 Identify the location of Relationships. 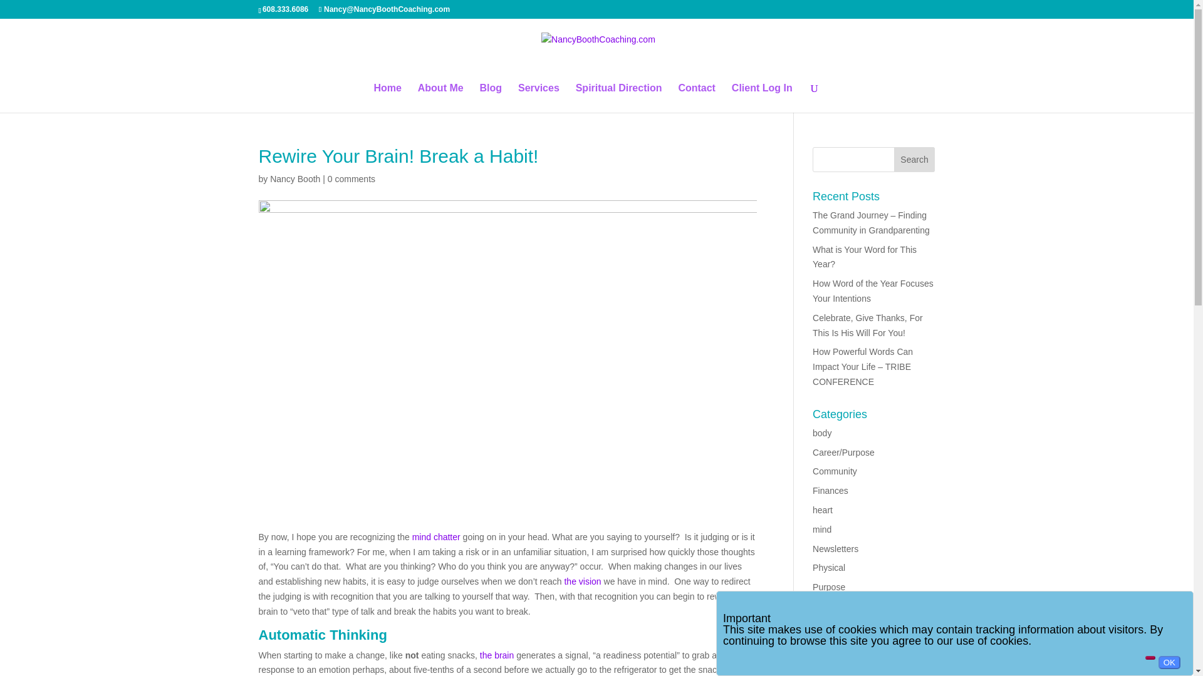
(838, 607).